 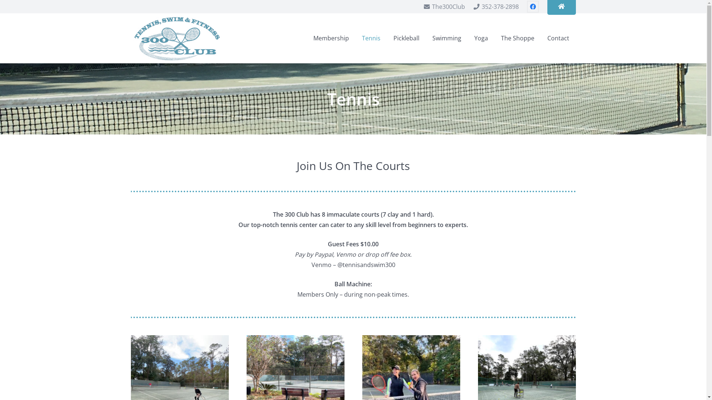 I want to click on Pickleball, so click(x=406, y=39).